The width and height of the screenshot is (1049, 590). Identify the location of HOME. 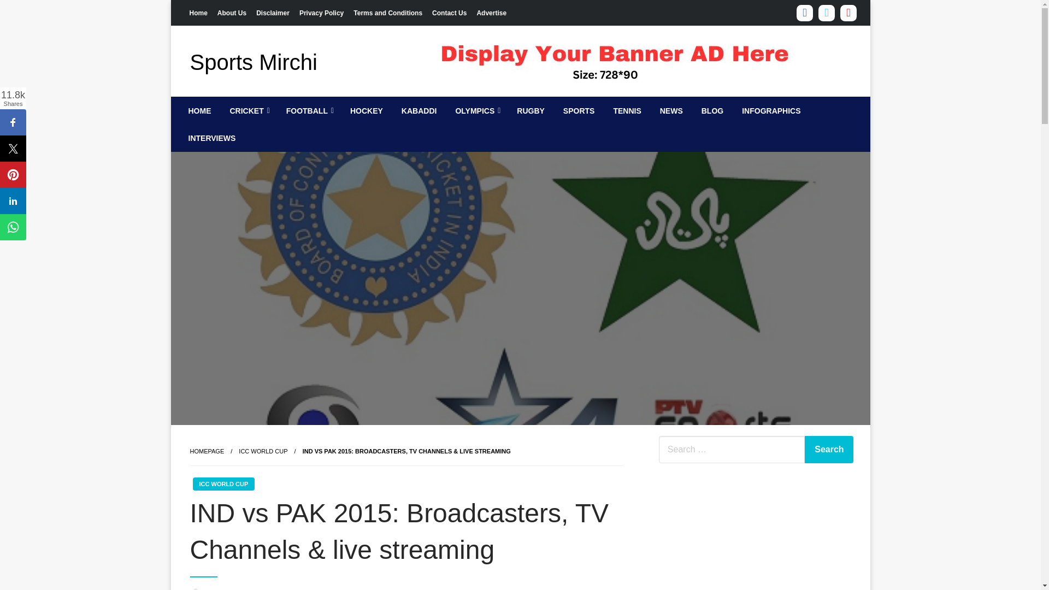
(200, 110).